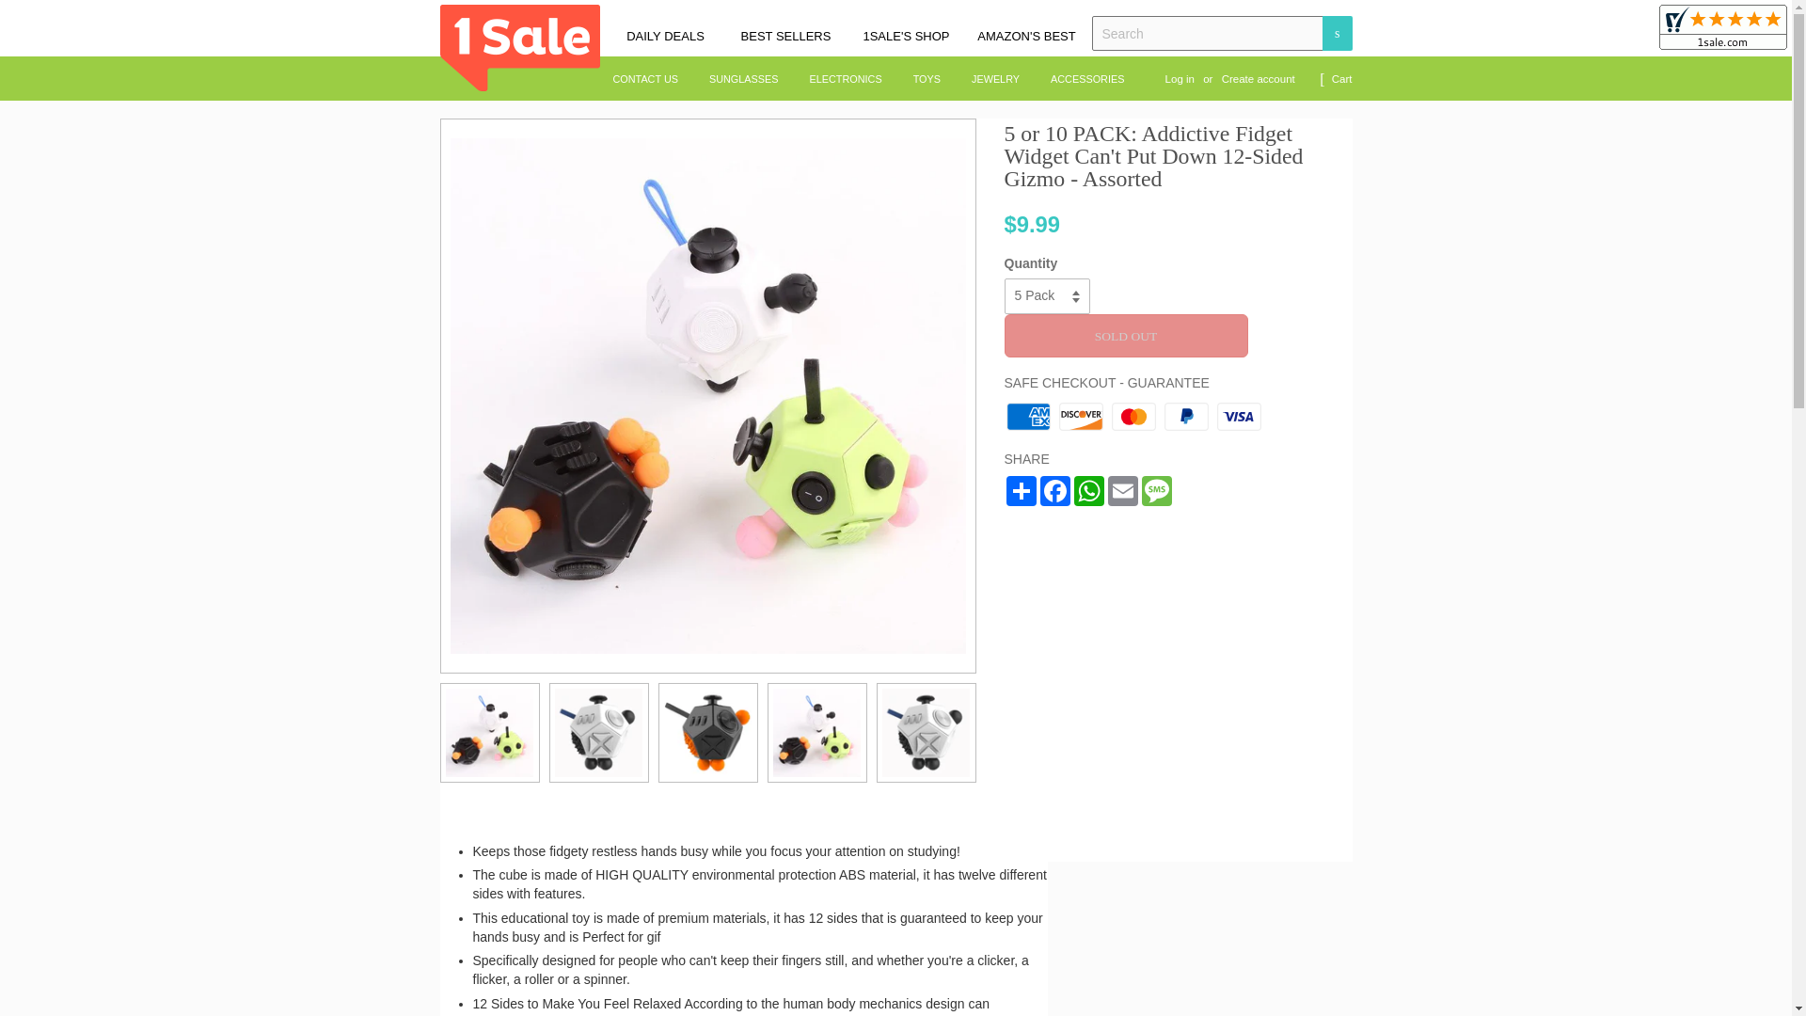  What do you see at coordinates (784, 37) in the screenshot?
I see `BEST SELLERS` at bounding box center [784, 37].